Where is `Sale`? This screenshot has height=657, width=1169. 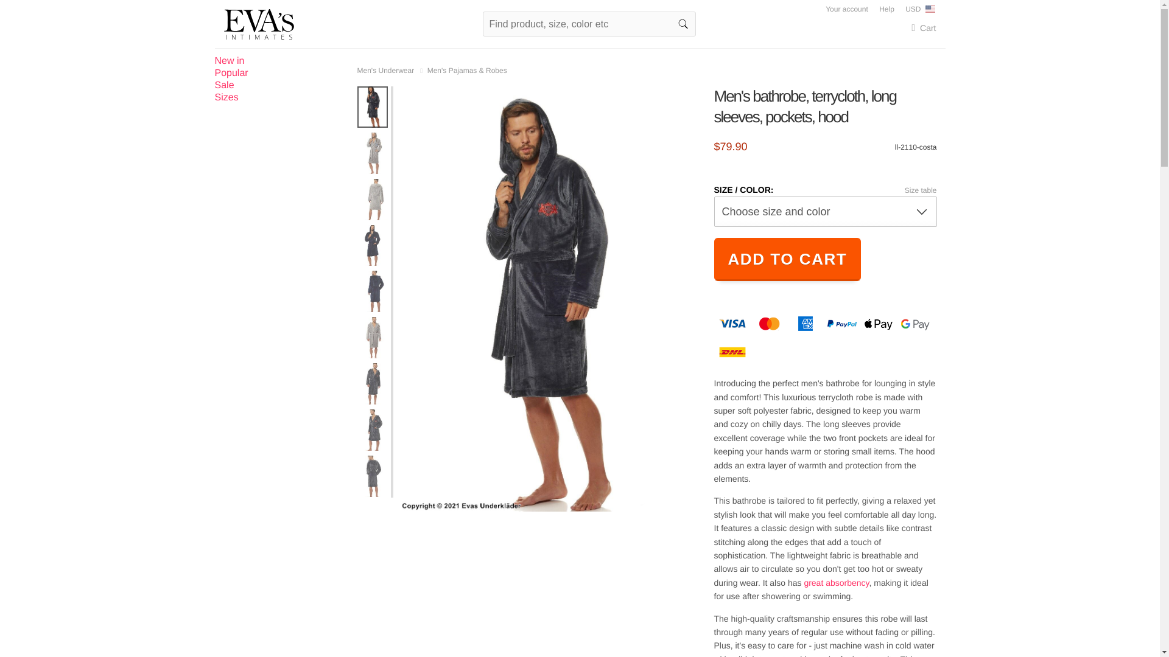 Sale is located at coordinates (224, 85).